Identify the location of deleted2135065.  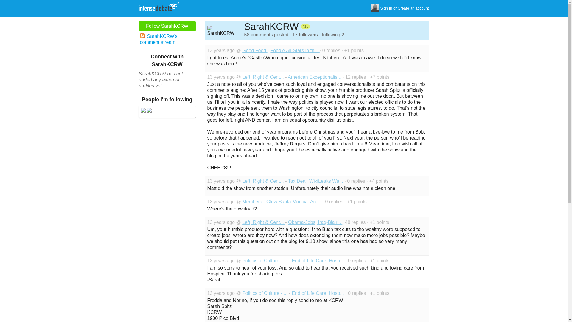
(149, 111).